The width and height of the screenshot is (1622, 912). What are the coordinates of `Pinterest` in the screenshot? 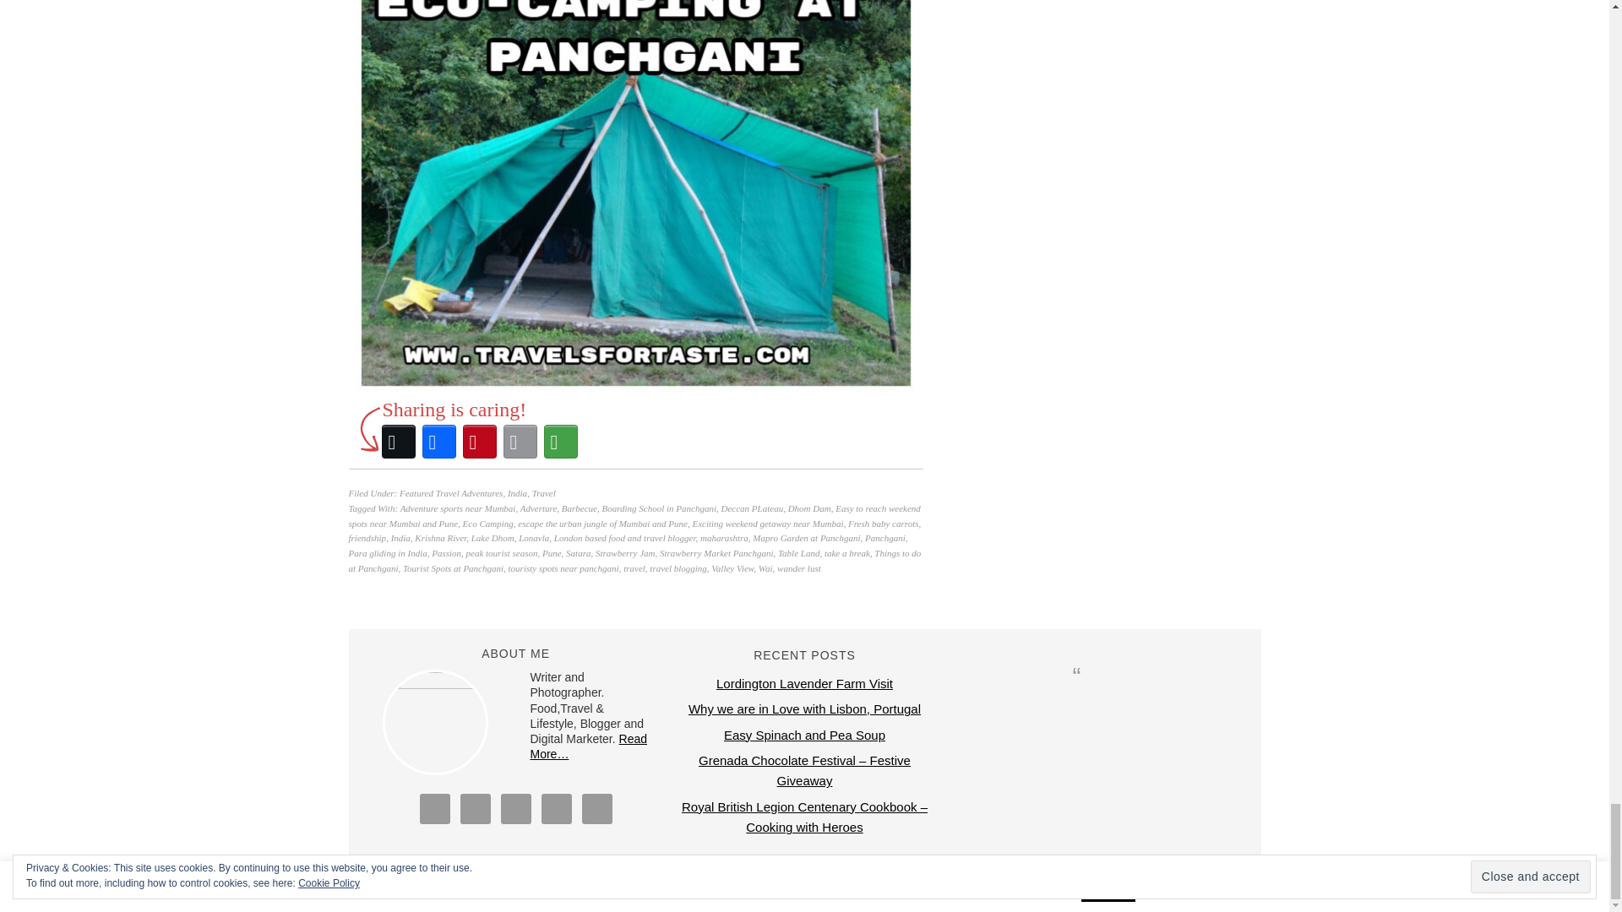 It's located at (479, 441).